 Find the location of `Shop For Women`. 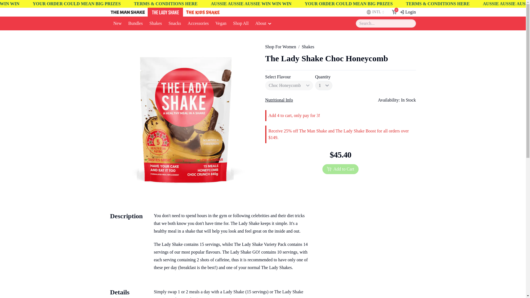

Shop For Women is located at coordinates (280, 47).